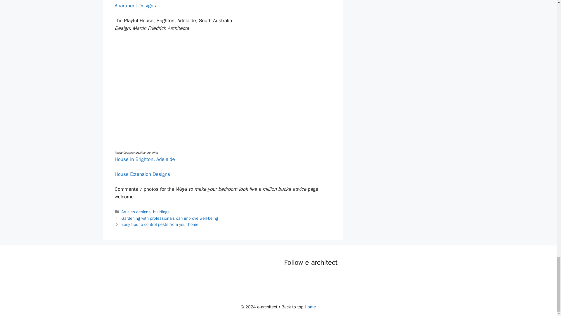 The image size is (561, 316). I want to click on instagram, so click(324, 279).